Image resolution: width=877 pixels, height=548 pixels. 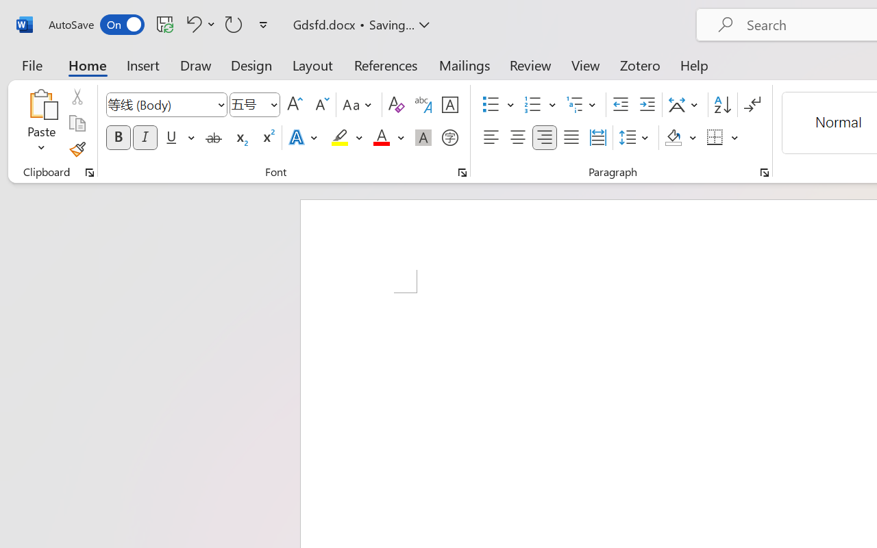 What do you see at coordinates (518, 138) in the screenshot?
I see `Center` at bounding box center [518, 138].